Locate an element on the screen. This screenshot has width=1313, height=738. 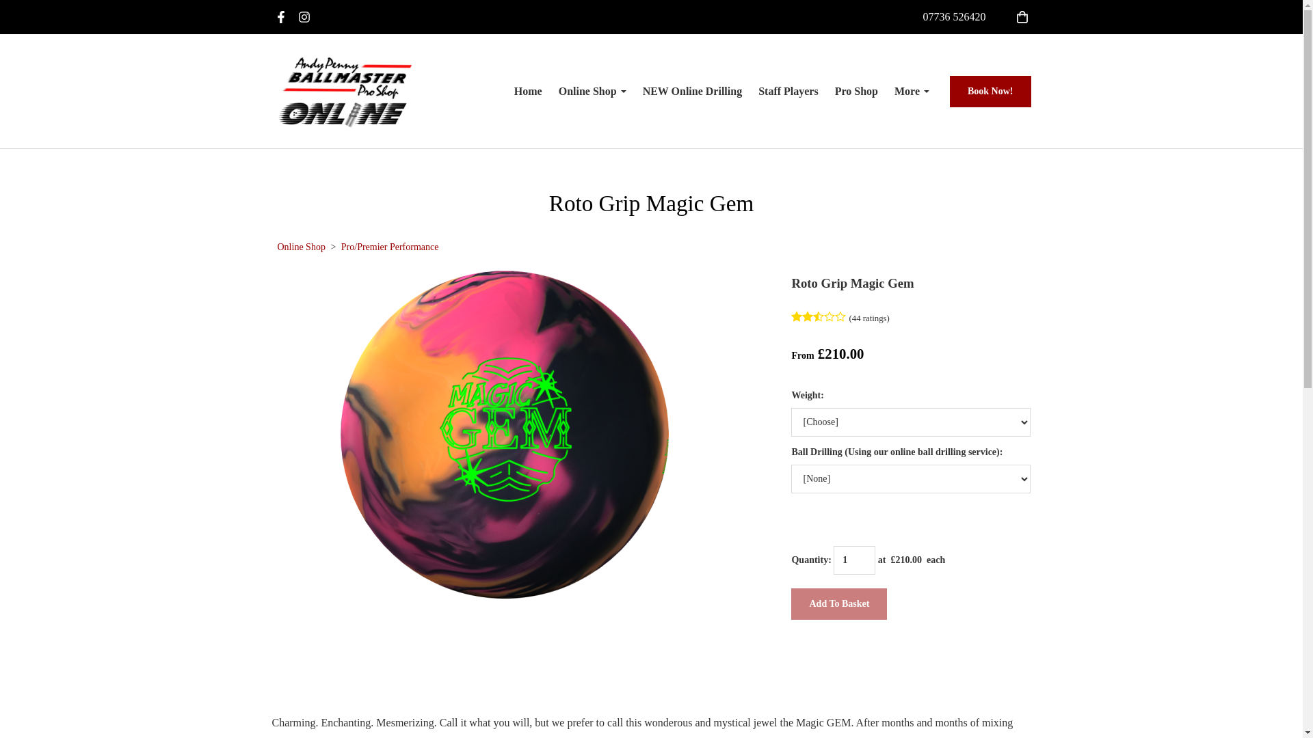
Pro Shop is located at coordinates (856, 91).